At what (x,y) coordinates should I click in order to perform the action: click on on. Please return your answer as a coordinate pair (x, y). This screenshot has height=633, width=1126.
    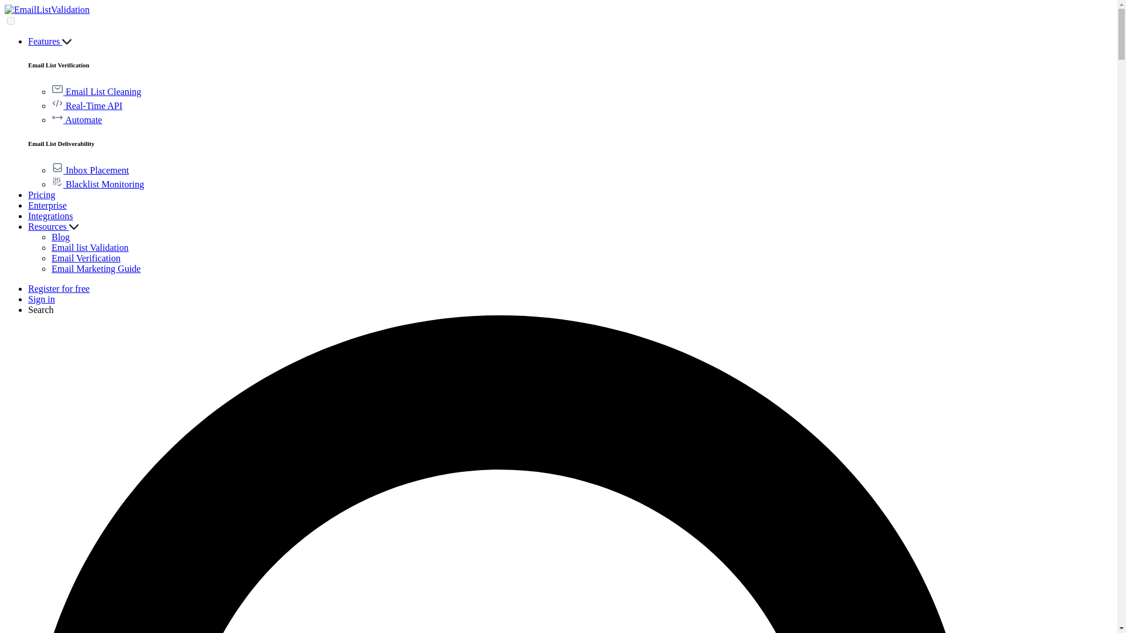
    Looking at the image, I should click on (11, 21).